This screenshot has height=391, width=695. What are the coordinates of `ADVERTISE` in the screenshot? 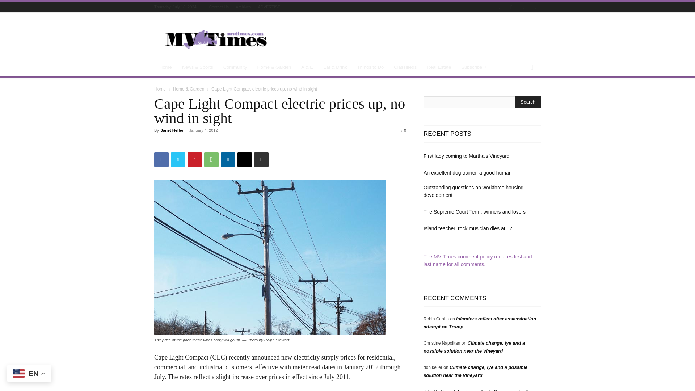 It's located at (269, 7).